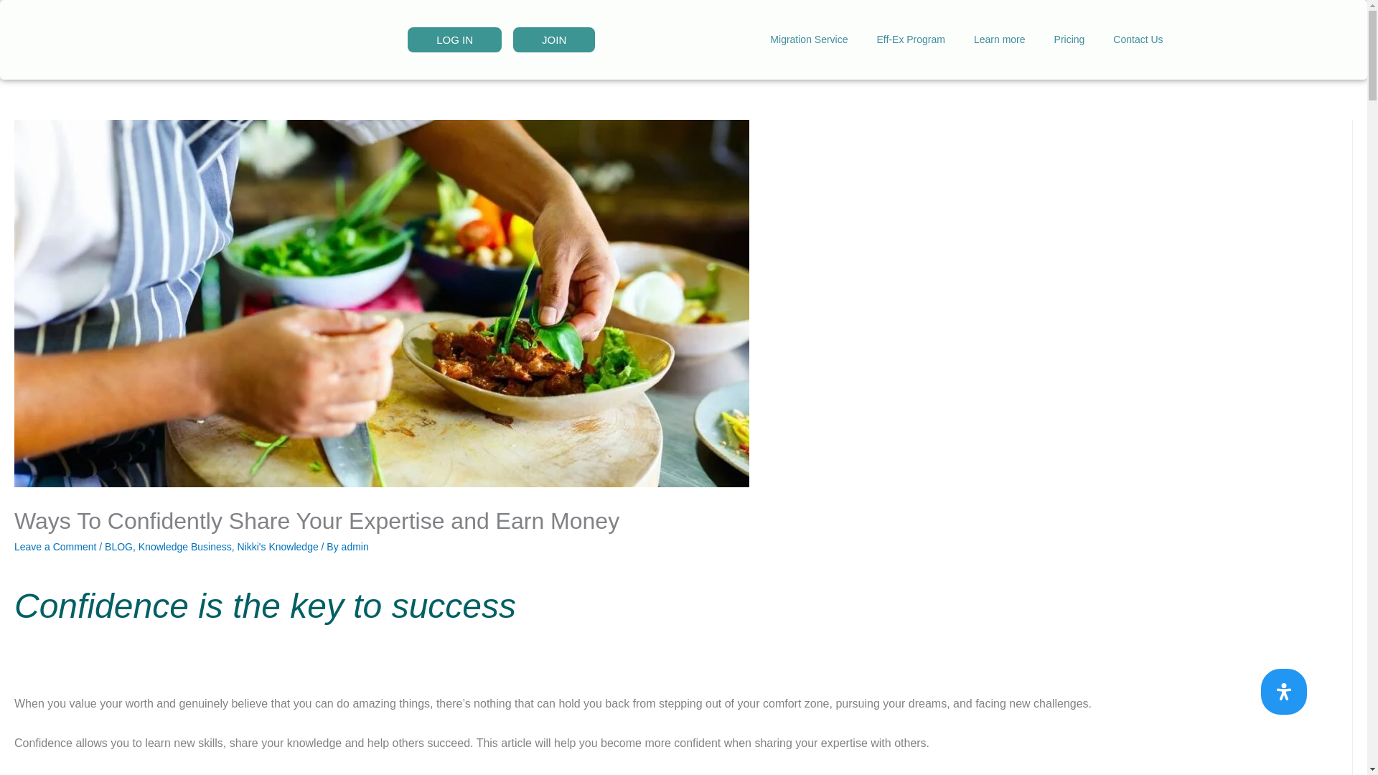 Image resolution: width=1378 pixels, height=775 pixels. I want to click on Nikki's Knowledge, so click(277, 547).